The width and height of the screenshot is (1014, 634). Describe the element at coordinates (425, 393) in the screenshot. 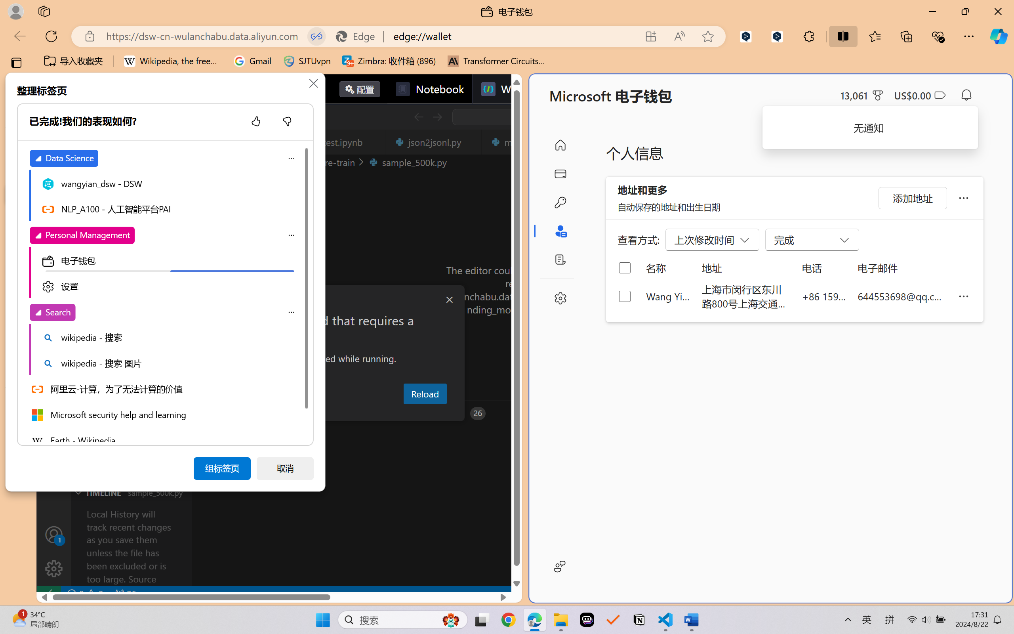

I see `Reload` at that location.